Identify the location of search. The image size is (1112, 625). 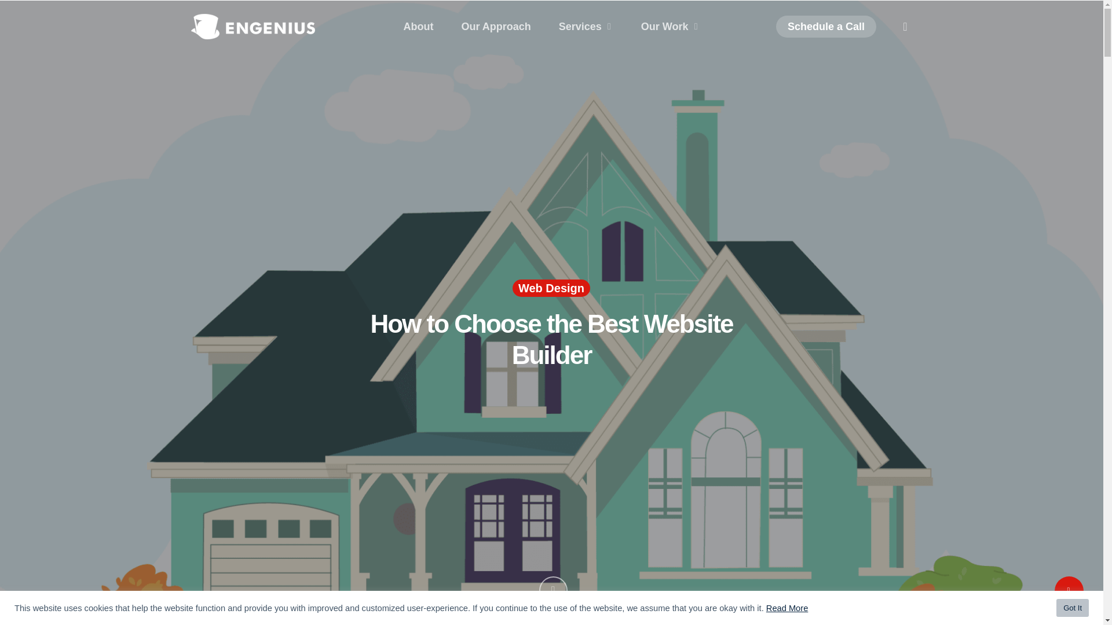
(905, 27).